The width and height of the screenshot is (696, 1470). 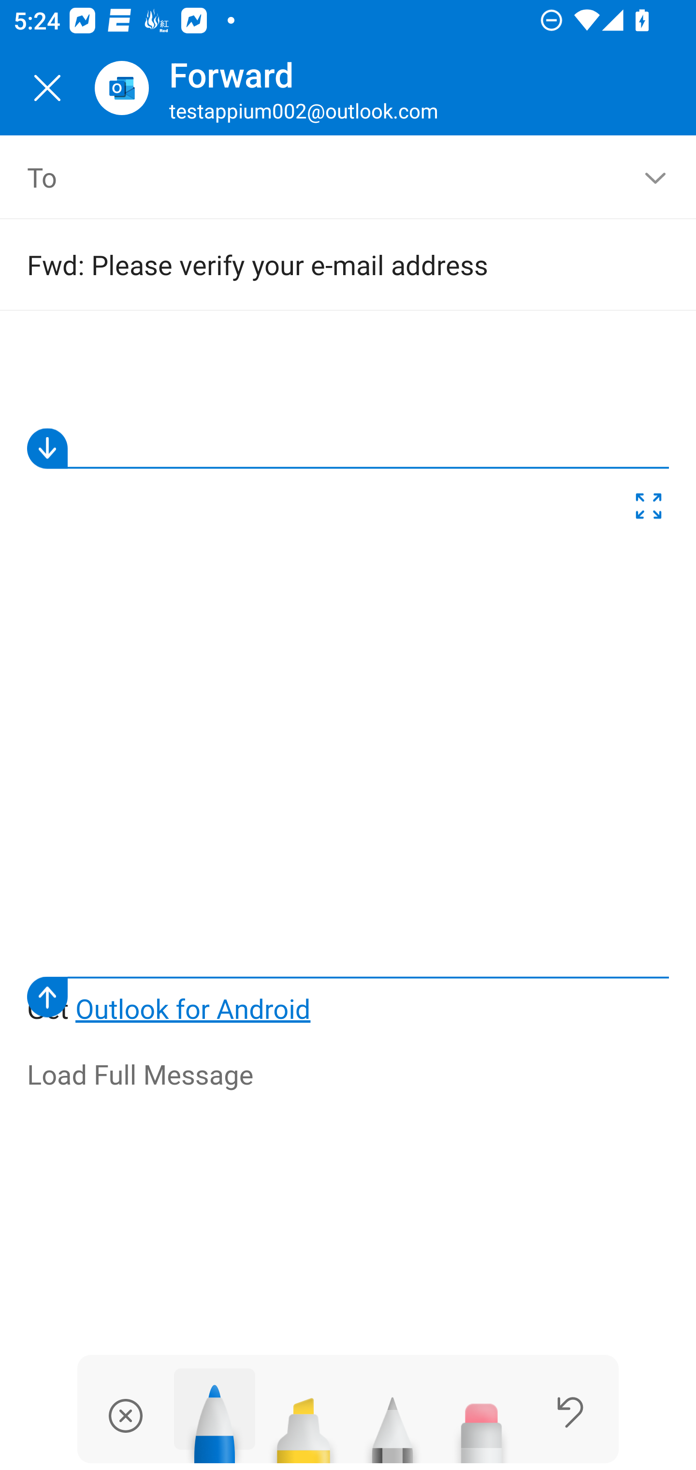 I want to click on Pencil tool, so click(x=392, y=1423).